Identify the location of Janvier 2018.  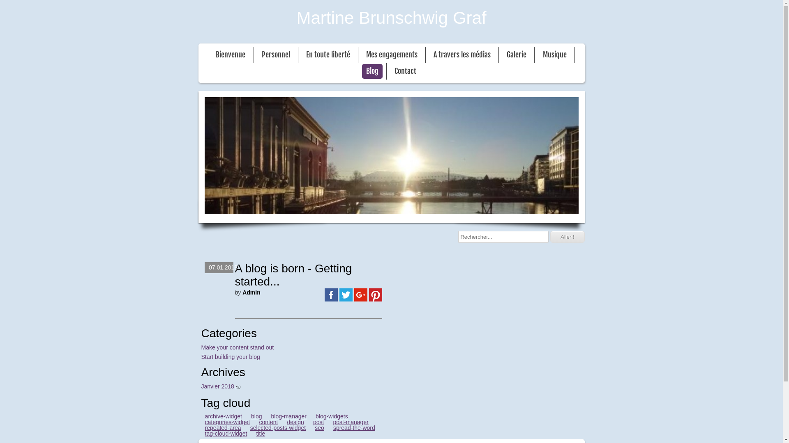
(218, 386).